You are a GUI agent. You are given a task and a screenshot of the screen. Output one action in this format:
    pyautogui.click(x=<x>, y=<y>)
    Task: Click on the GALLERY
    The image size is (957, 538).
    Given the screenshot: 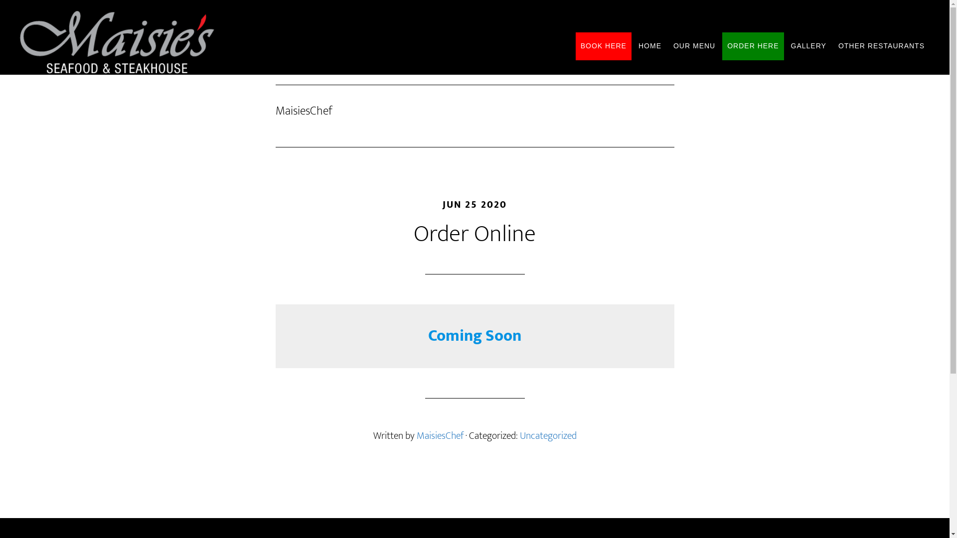 What is the action you would take?
    pyautogui.click(x=808, y=46)
    